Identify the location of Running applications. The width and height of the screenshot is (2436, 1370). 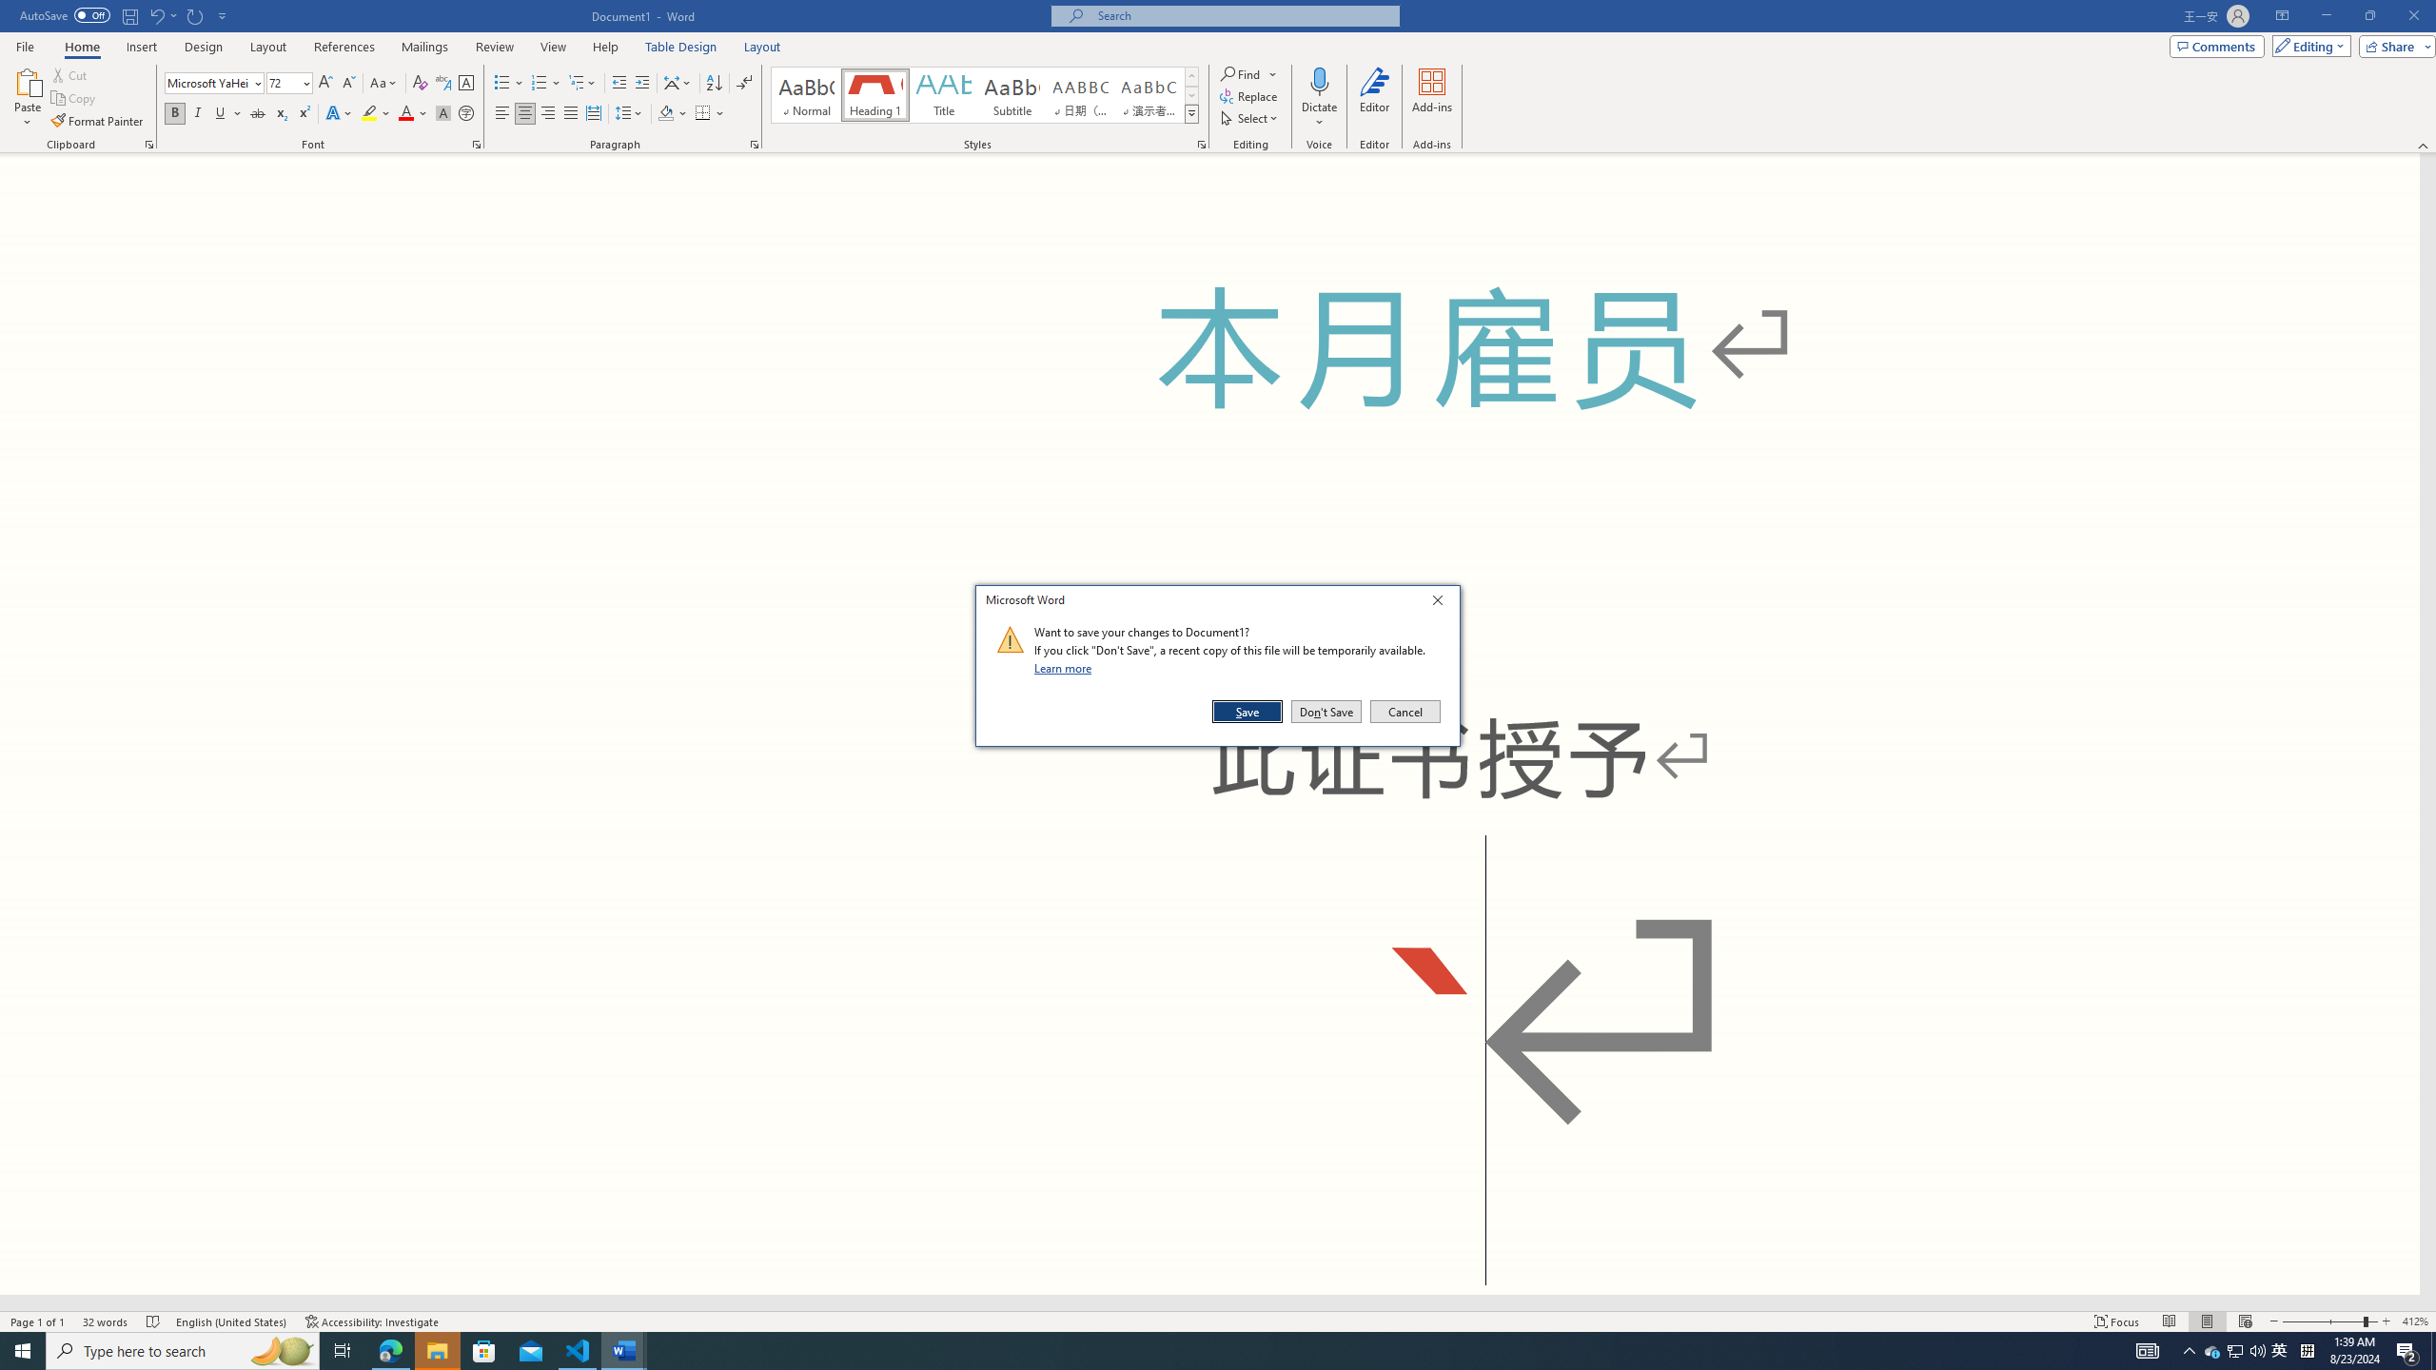
(1172, 1351).